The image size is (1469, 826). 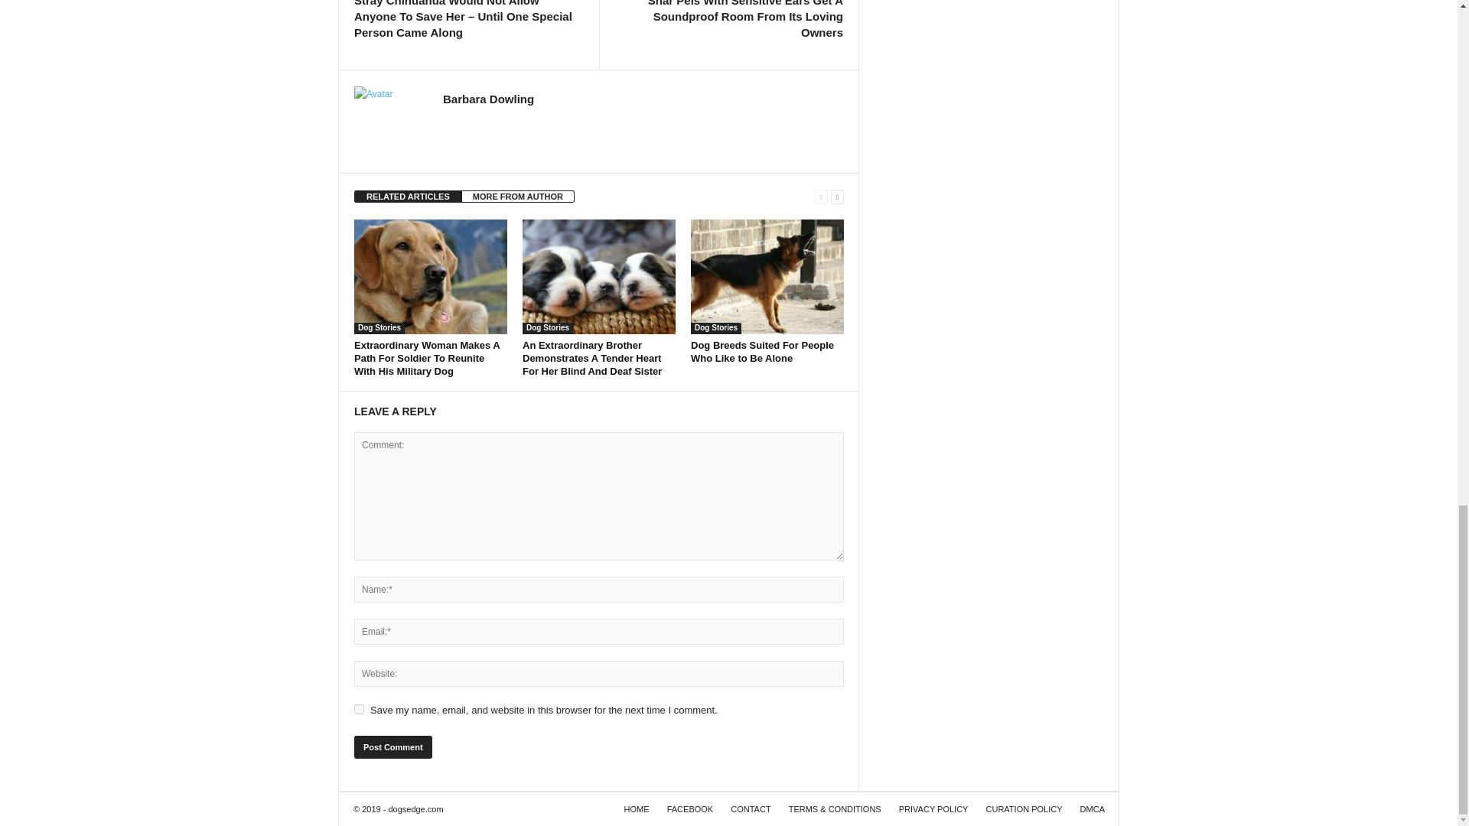 What do you see at coordinates (762, 352) in the screenshot?
I see `Dog Breeds Suited For People Who Like to Be Alone` at bounding box center [762, 352].